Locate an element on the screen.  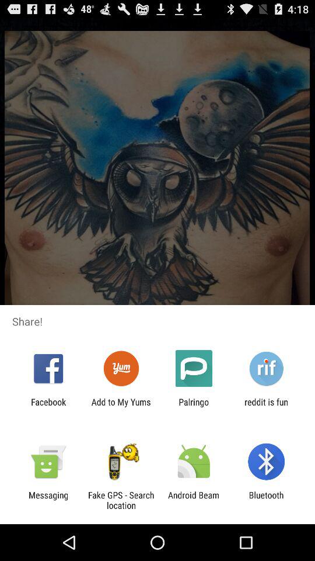
open messaging icon is located at coordinates (48, 500).